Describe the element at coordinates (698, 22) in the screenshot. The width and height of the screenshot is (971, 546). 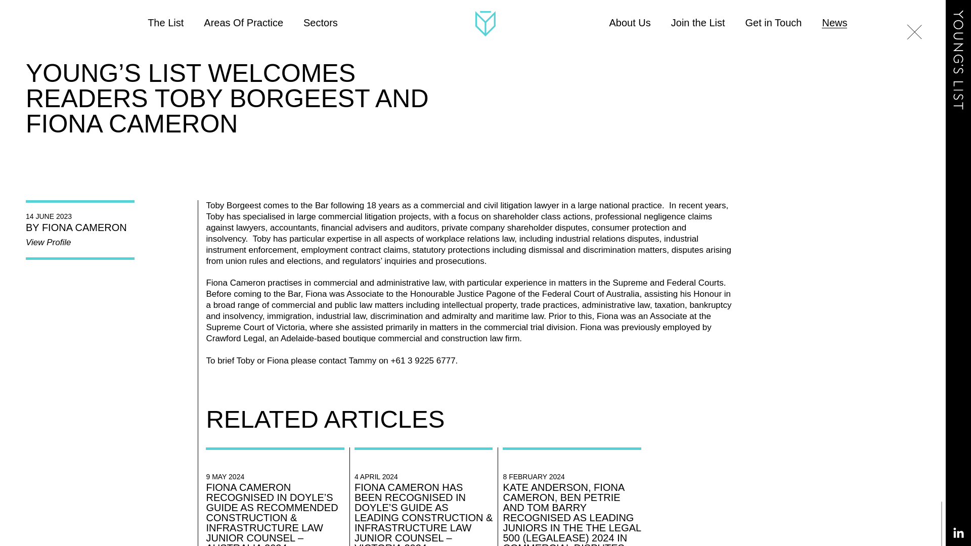
I see `Join the List` at that location.